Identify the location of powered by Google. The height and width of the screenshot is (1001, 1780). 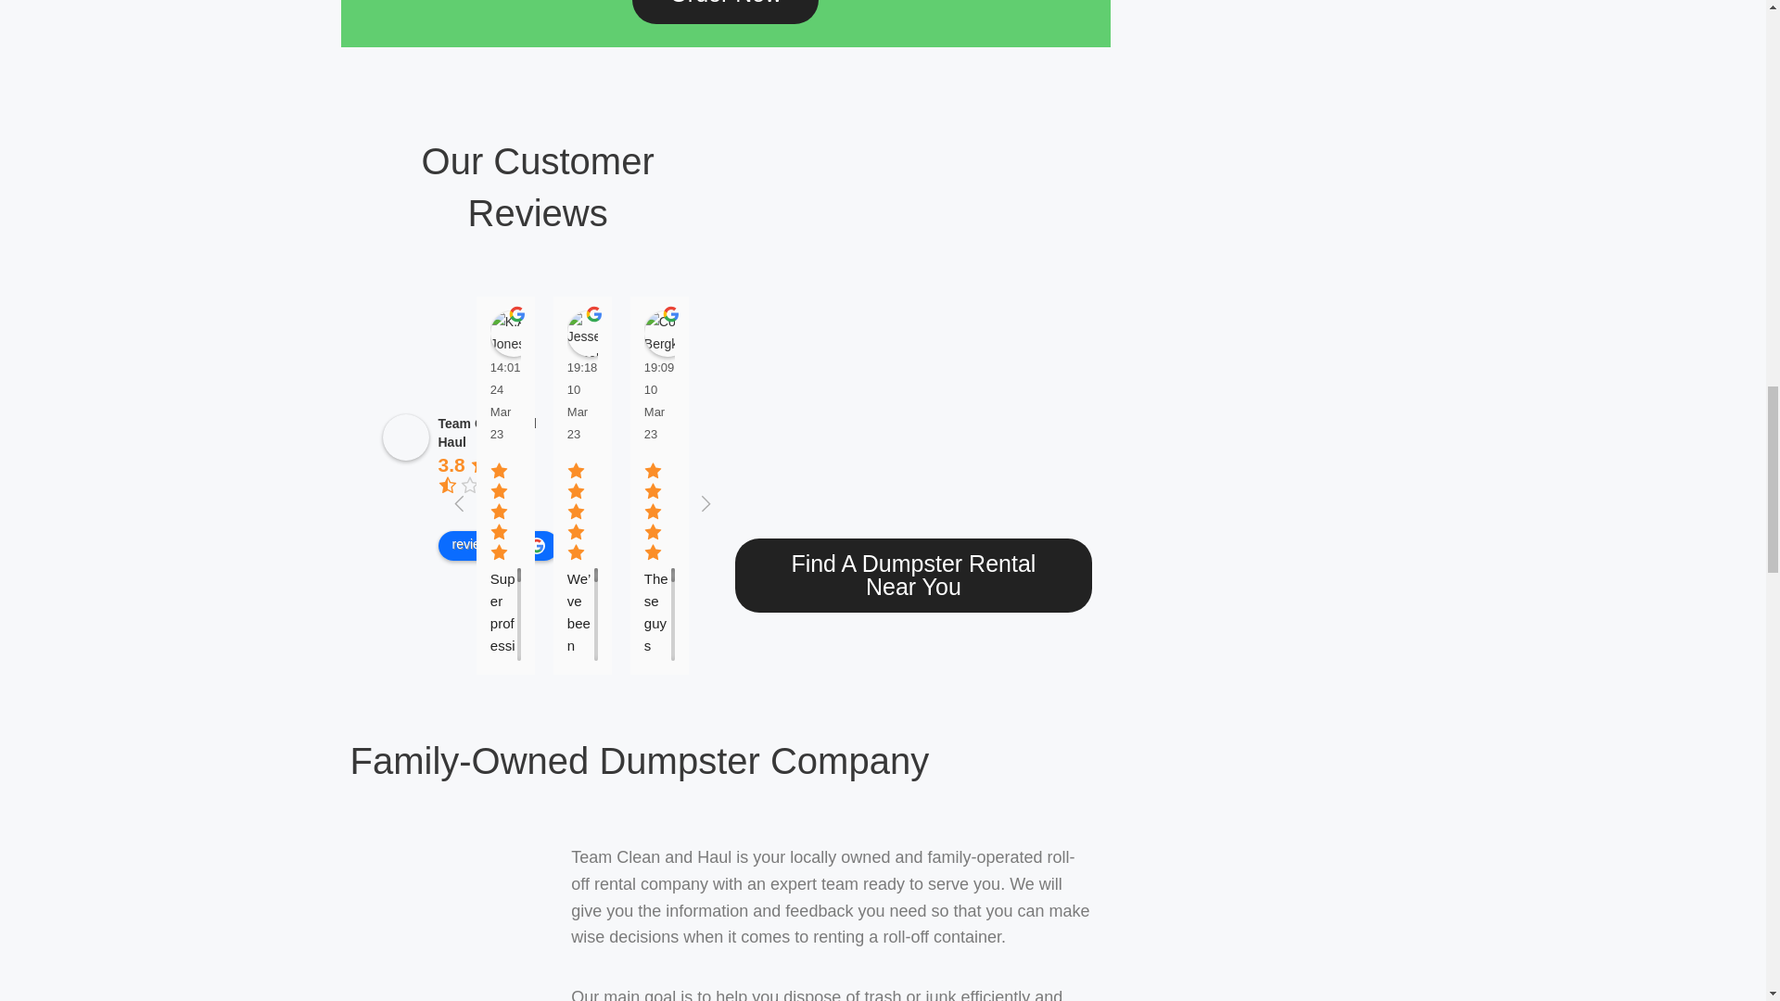
(498, 508).